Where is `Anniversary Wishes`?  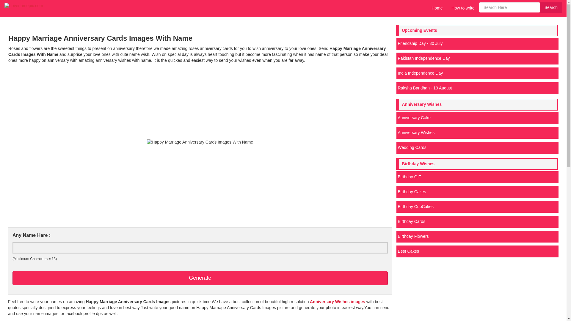
Anniversary Wishes is located at coordinates (477, 133).